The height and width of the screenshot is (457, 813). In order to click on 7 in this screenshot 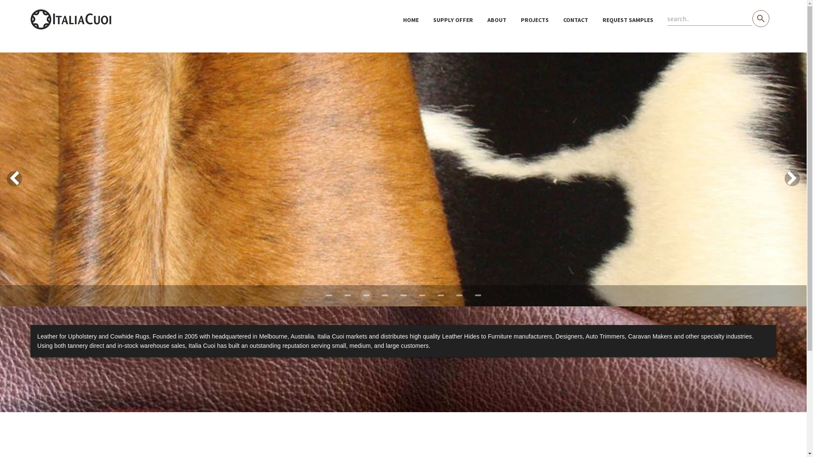, I will do `click(459, 296)`.